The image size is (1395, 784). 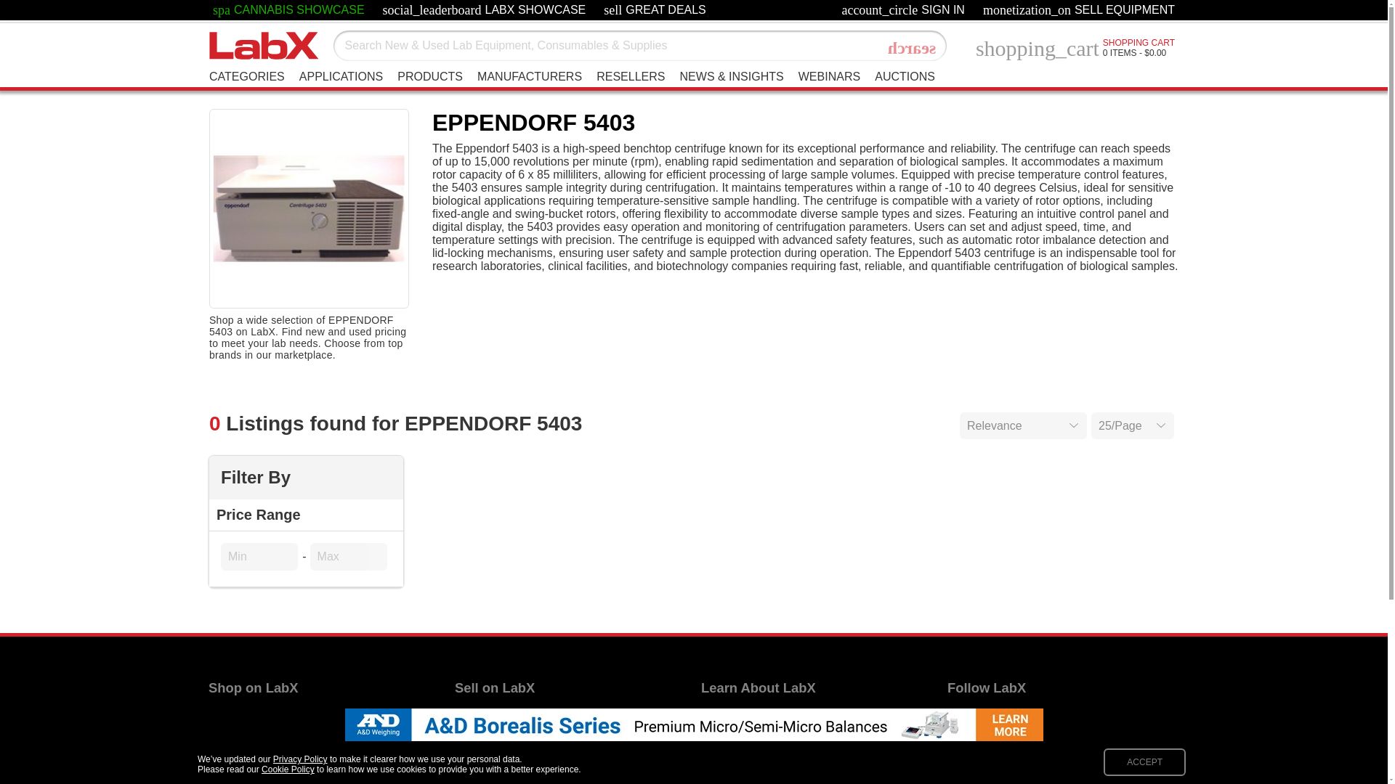 What do you see at coordinates (829, 77) in the screenshot?
I see `AUCTIONS` at bounding box center [829, 77].